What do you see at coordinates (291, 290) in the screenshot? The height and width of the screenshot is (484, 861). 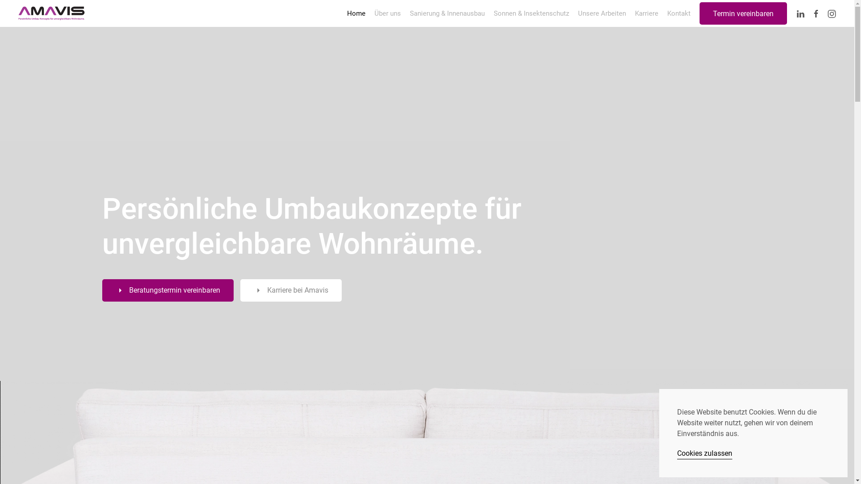 I see `Karriere bei Amavis` at bounding box center [291, 290].